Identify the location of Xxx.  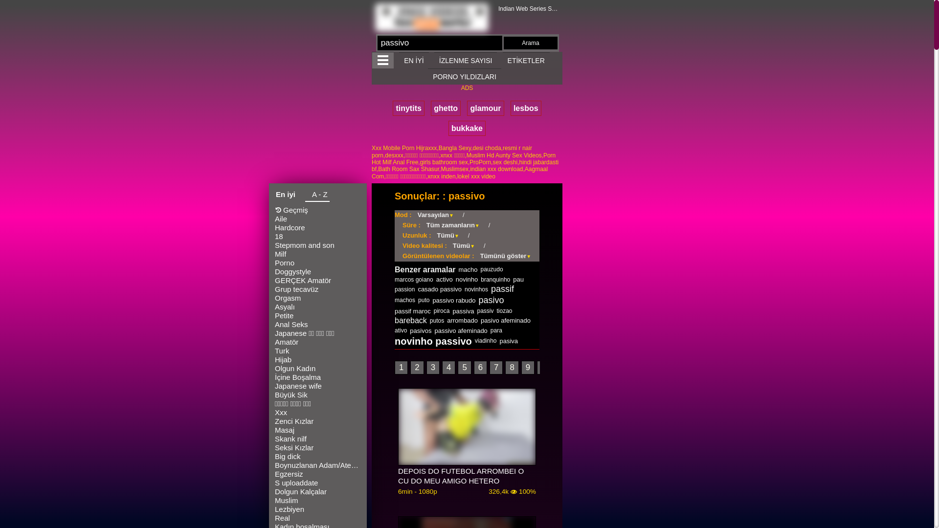
(318, 413).